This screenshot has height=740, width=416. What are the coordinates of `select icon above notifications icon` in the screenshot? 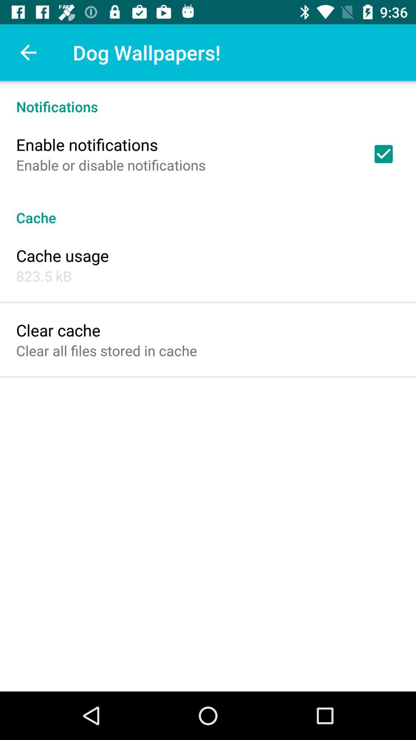 It's located at (28, 52).